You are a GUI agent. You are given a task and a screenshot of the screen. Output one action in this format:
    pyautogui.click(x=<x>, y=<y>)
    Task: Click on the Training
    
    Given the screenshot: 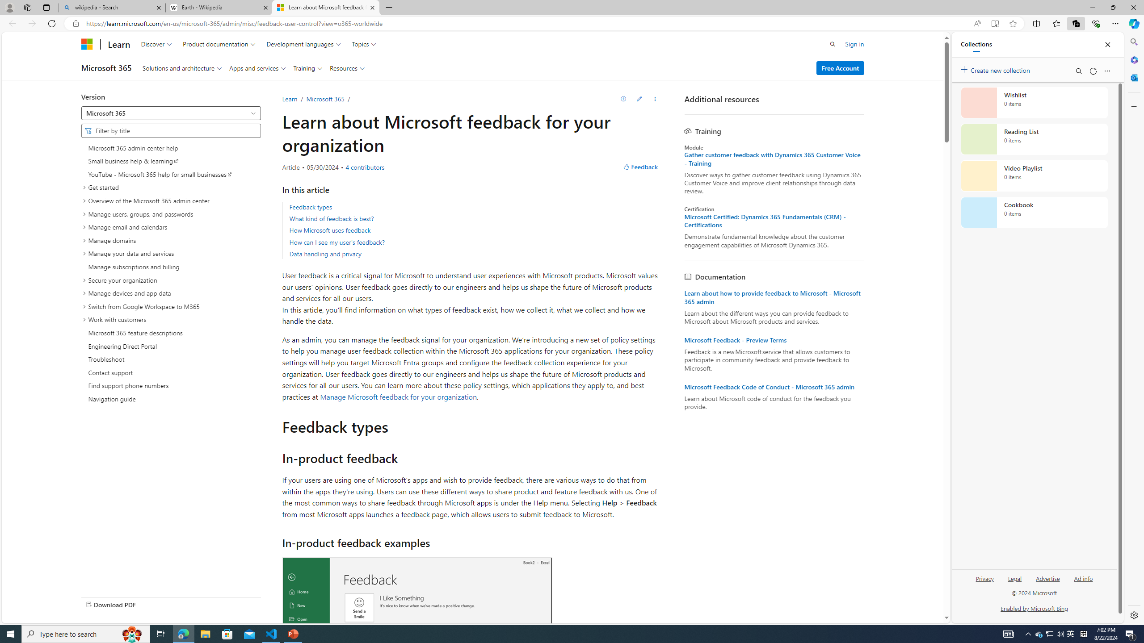 What is the action you would take?
    pyautogui.click(x=307, y=68)
    